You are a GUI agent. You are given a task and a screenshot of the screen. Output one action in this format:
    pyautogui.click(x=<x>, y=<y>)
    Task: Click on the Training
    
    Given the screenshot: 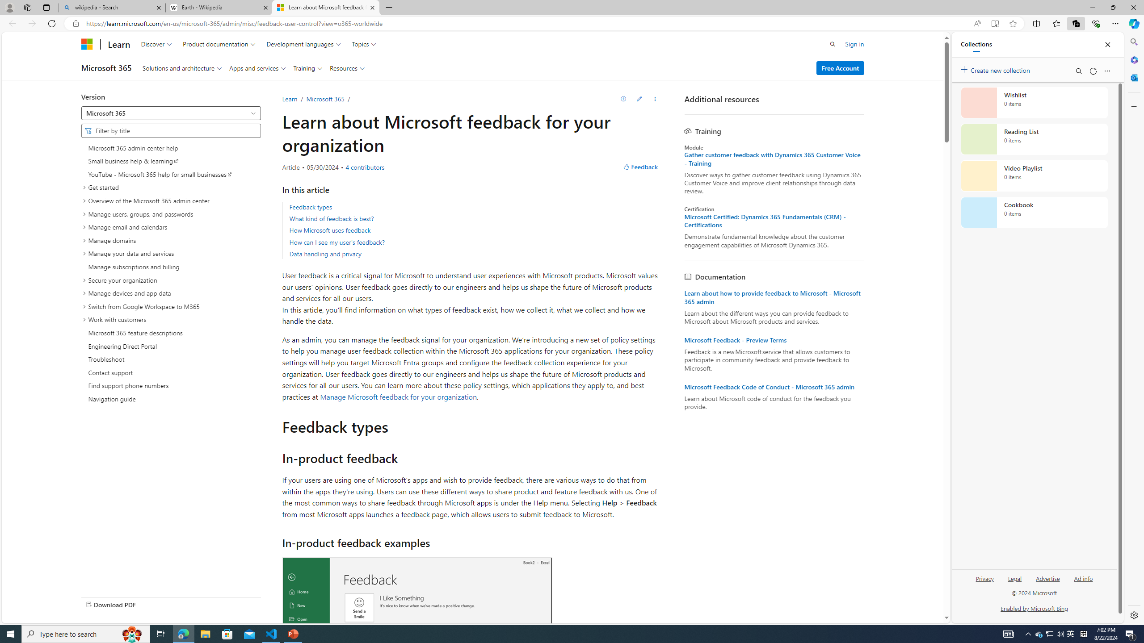 What is the action you would take?
    pyautogui.click(x=307, y=68)
    